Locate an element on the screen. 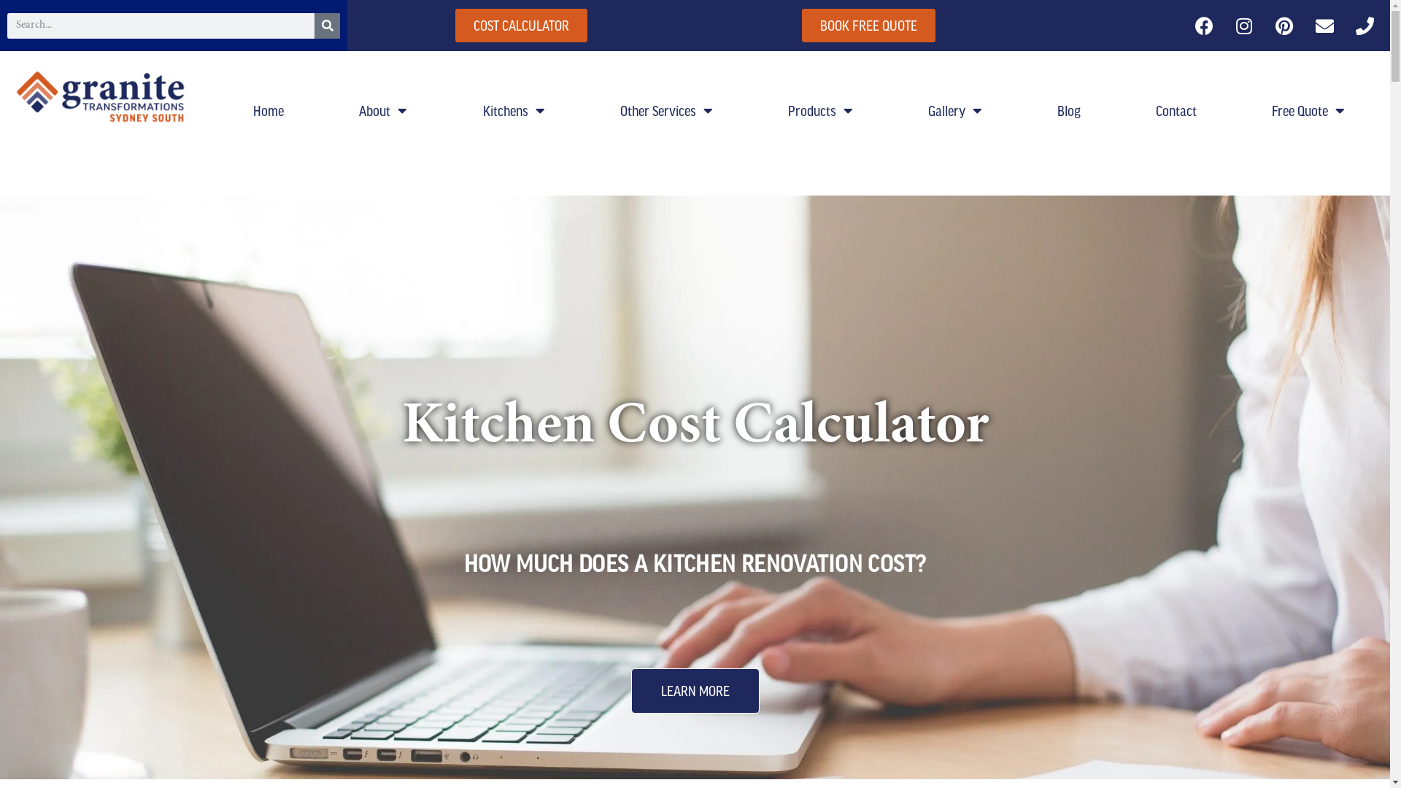  COST CALCULATOR is located at coordinates (521, 26).